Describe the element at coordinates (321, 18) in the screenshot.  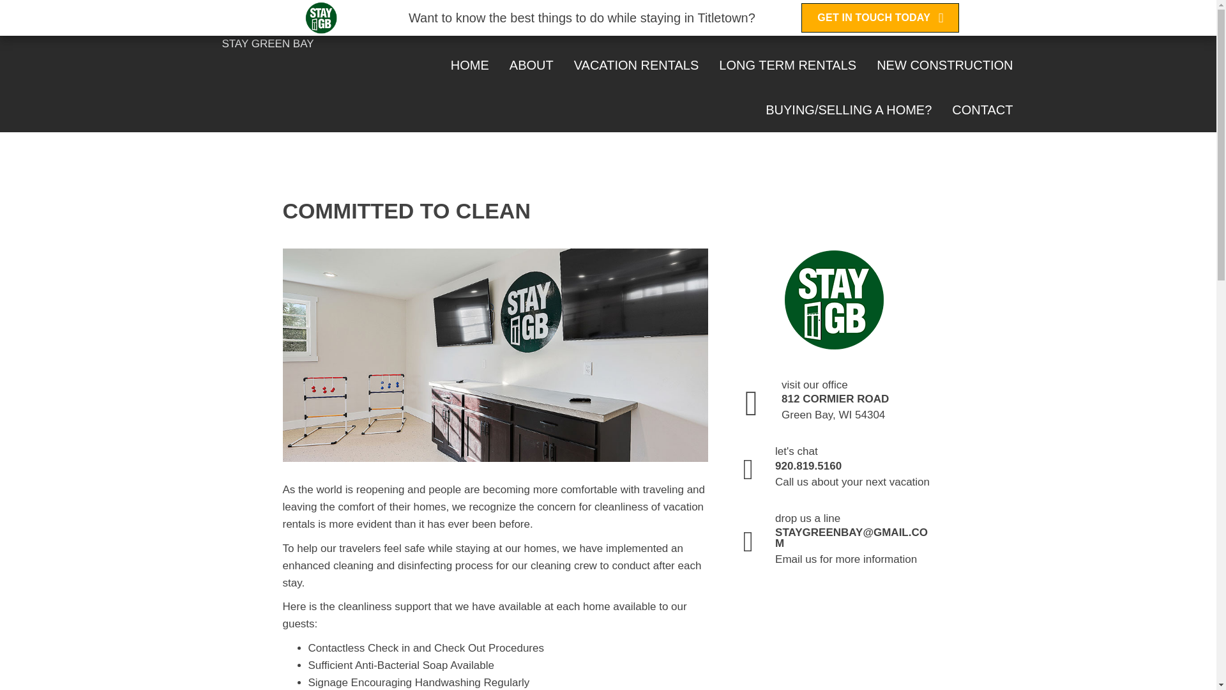
I see `Stay Green Bay WI` at that location.